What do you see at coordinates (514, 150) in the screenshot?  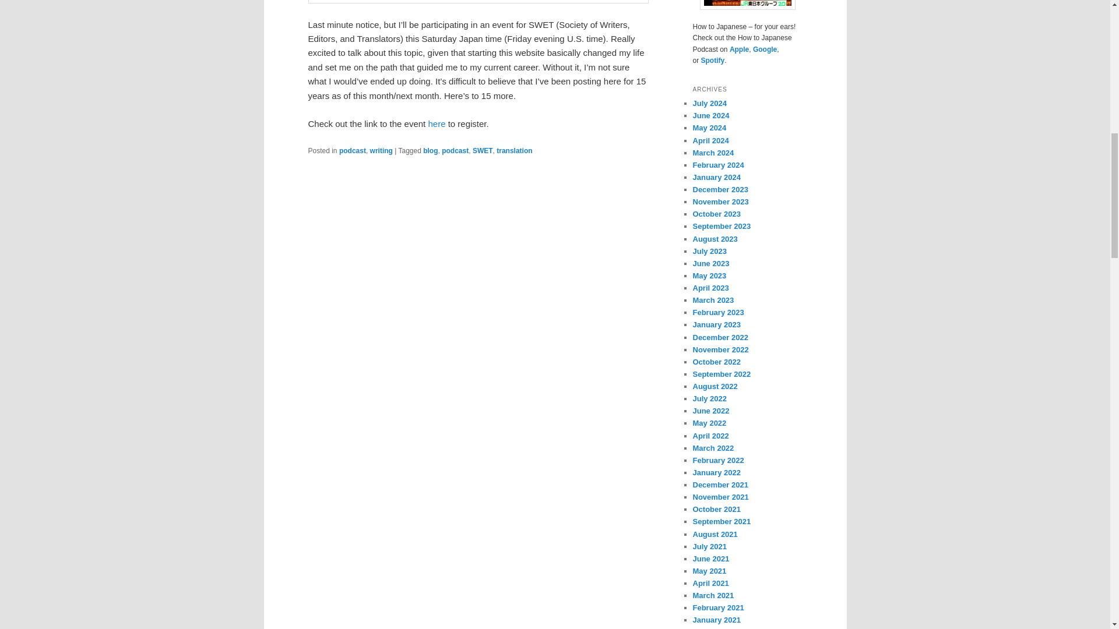 I see `translation` at bounding box center [514, 150].